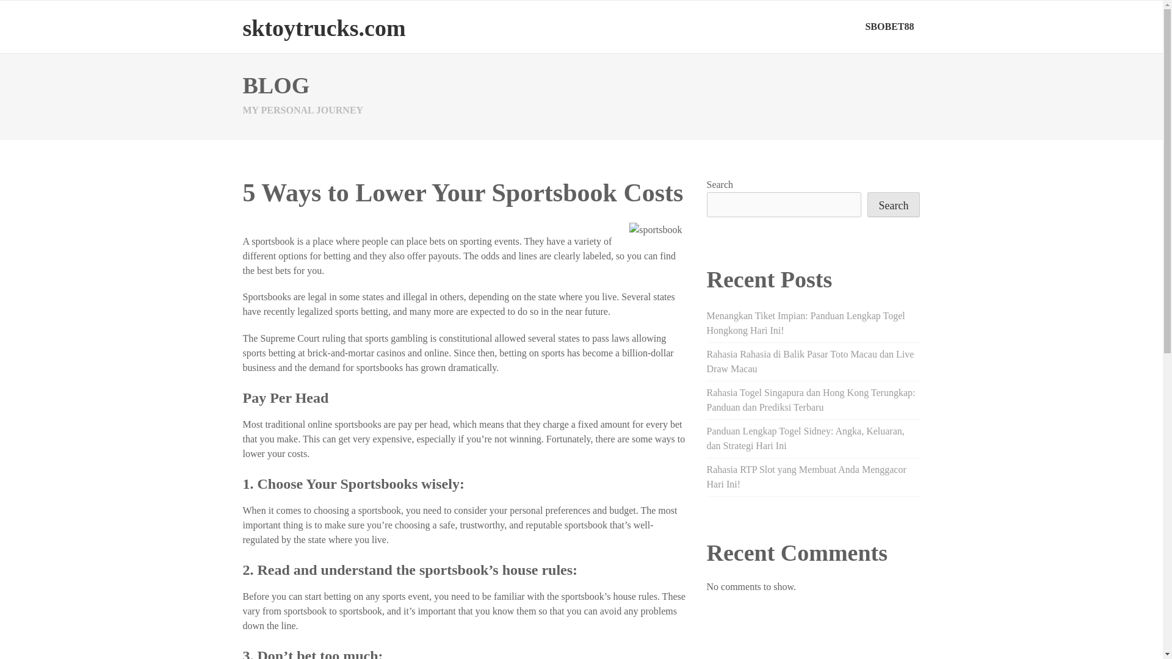  I want to click on sktoytrucks.com, so click(324, 27).